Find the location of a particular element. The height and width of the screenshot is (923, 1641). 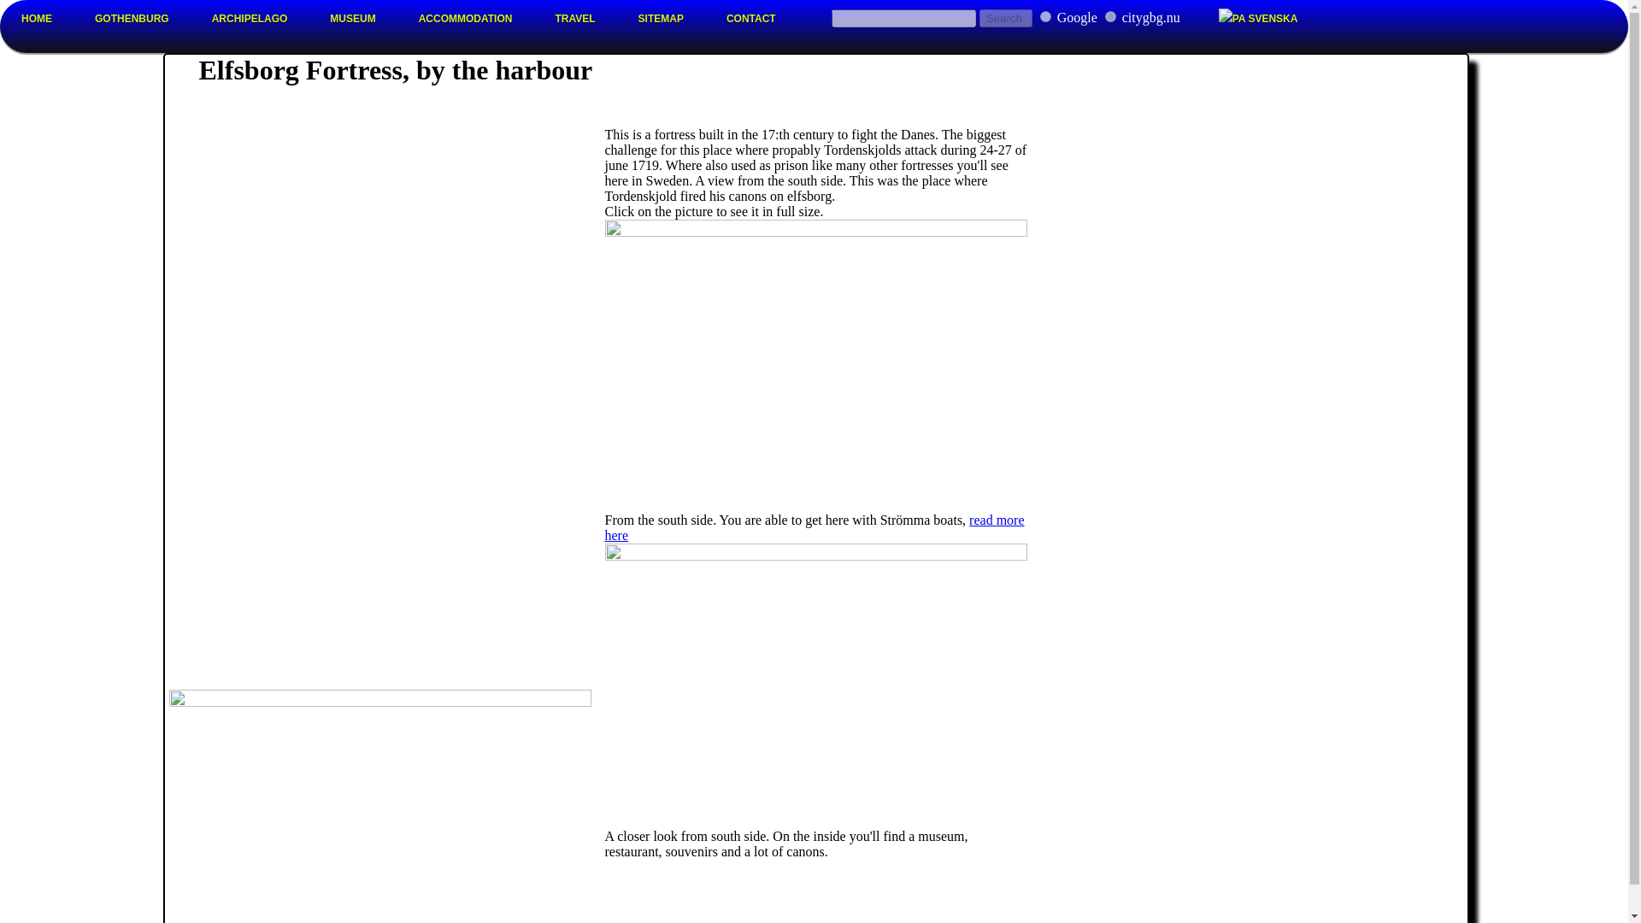

MUSEUM is located at coordinates (352, 19).